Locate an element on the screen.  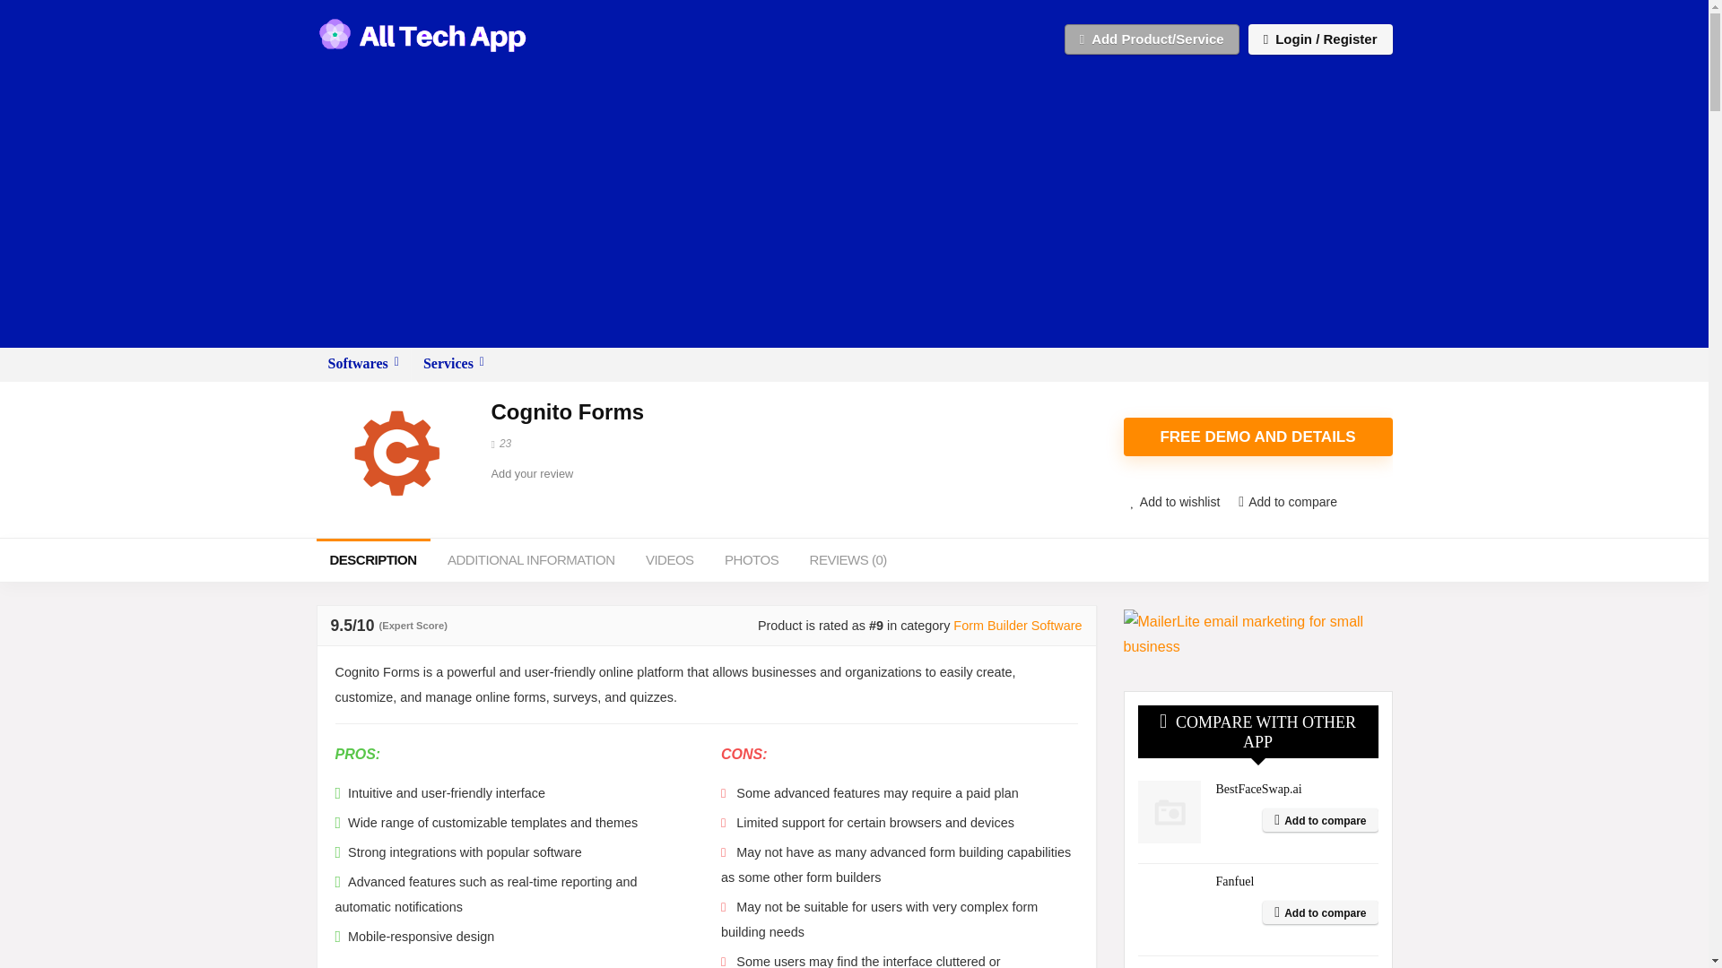
Add your review is located at coordinates (532, 473).